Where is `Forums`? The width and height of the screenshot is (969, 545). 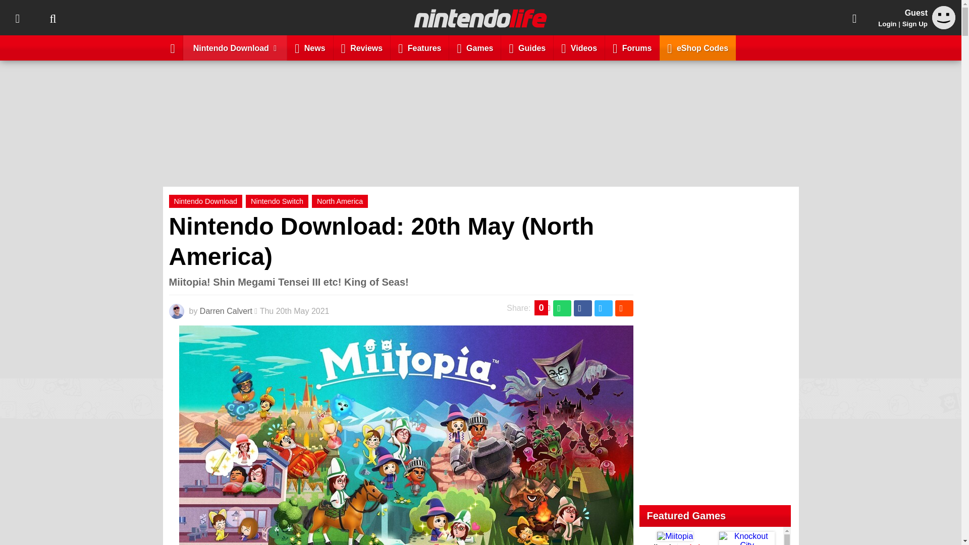 Forums is located at coordinates (632, 47).